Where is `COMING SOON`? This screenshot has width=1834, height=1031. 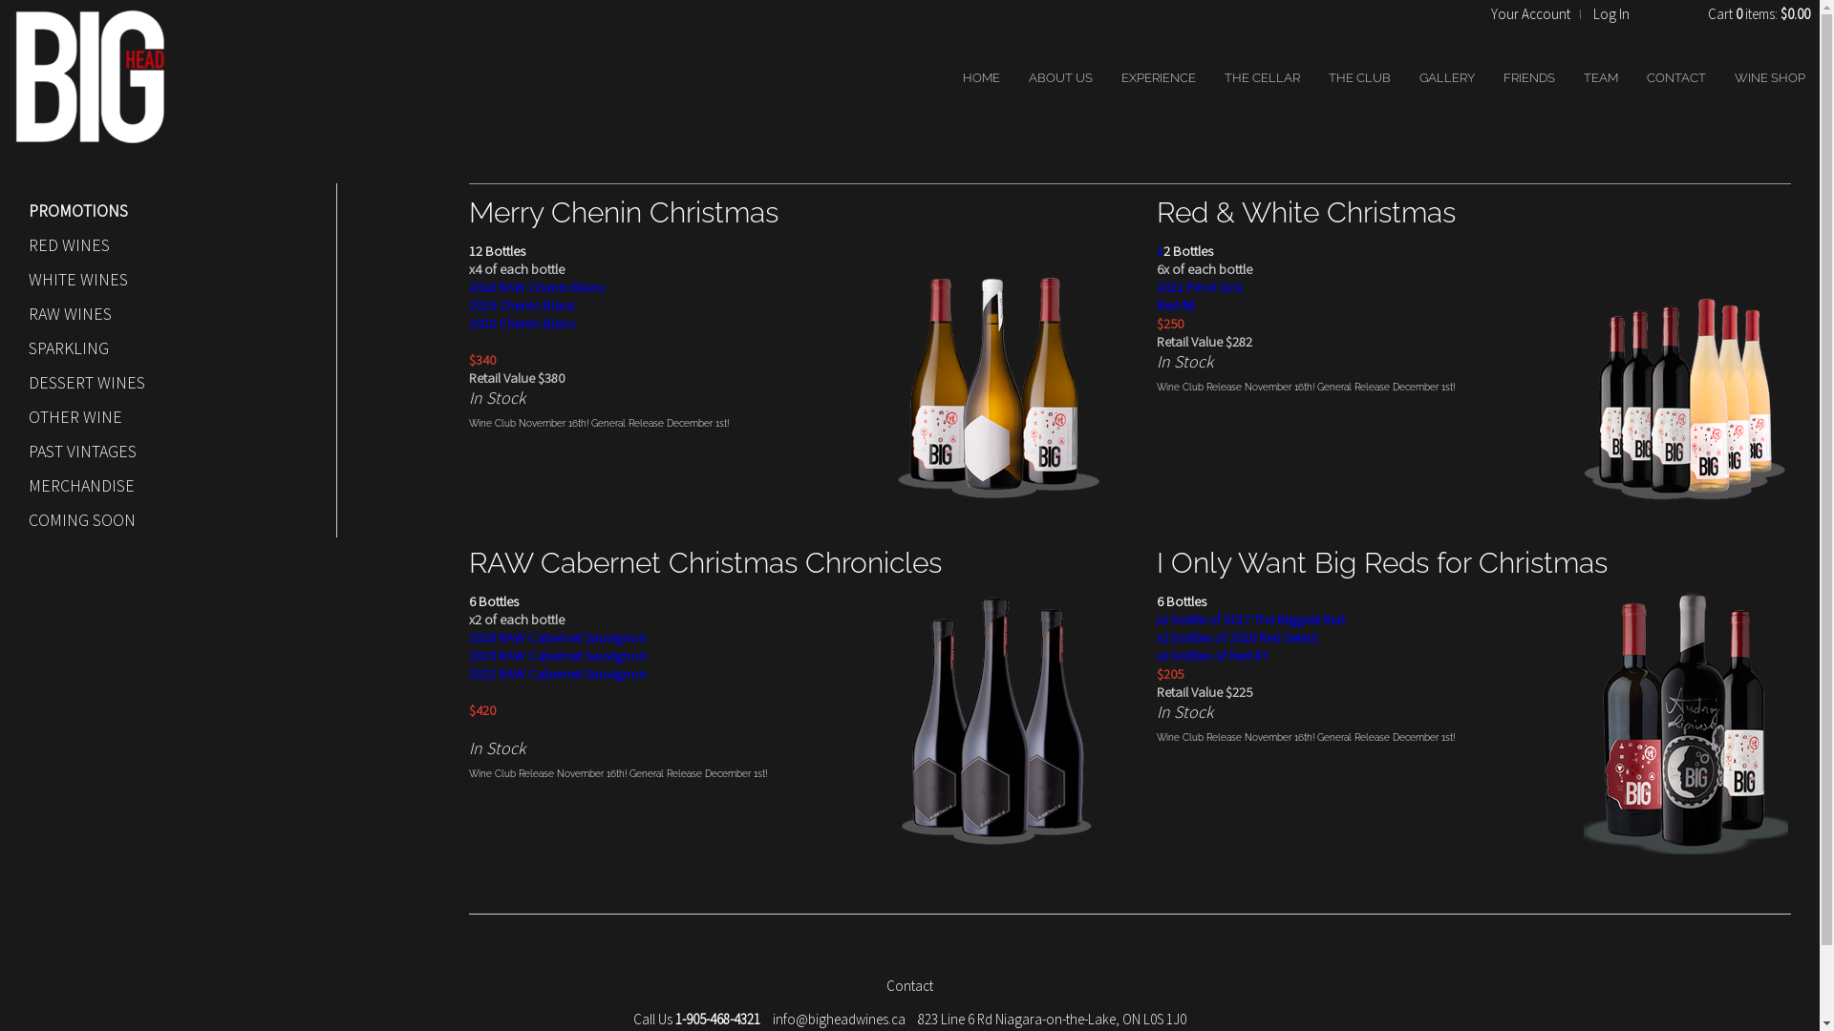
COMING SOON is located at coordinates (164, 520).